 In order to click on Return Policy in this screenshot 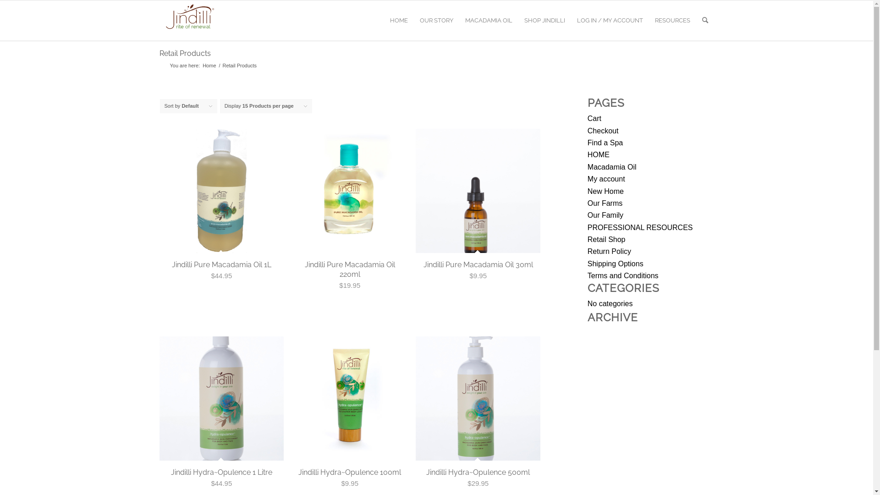, I will do `click(610, 251)`.